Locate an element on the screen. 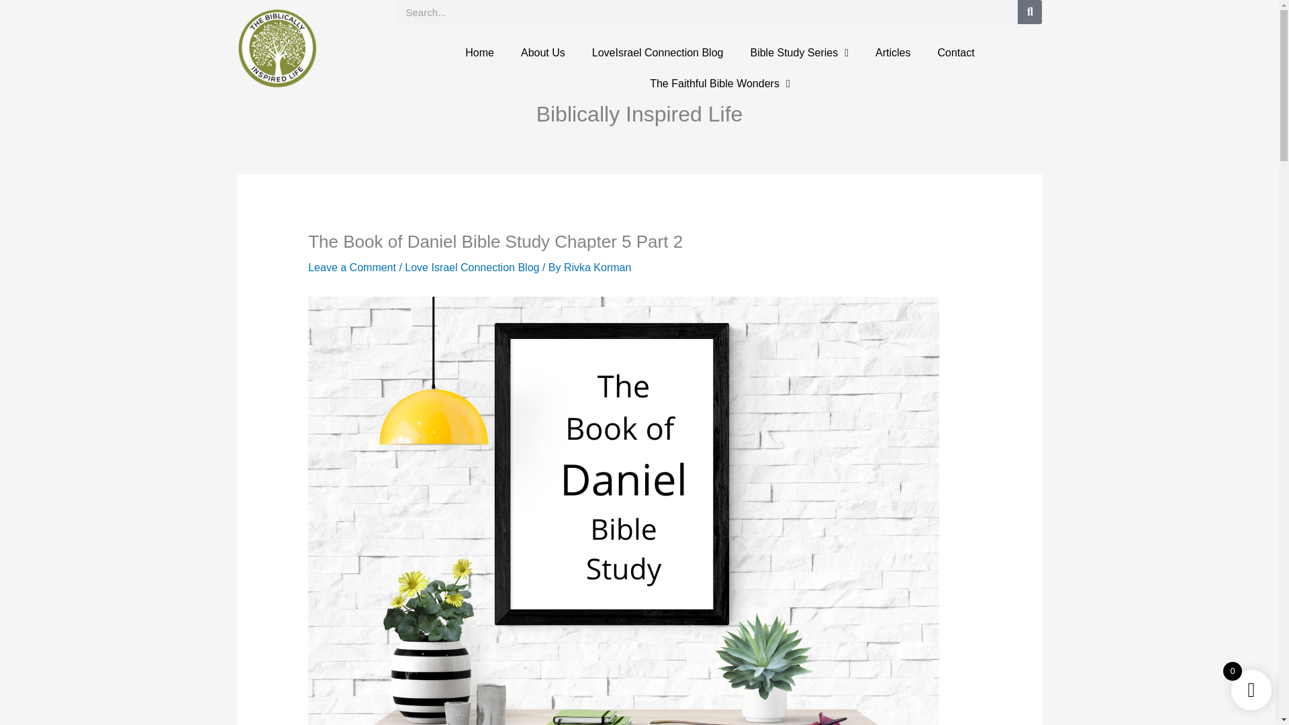  Contact is located at coordinates (955, 52).